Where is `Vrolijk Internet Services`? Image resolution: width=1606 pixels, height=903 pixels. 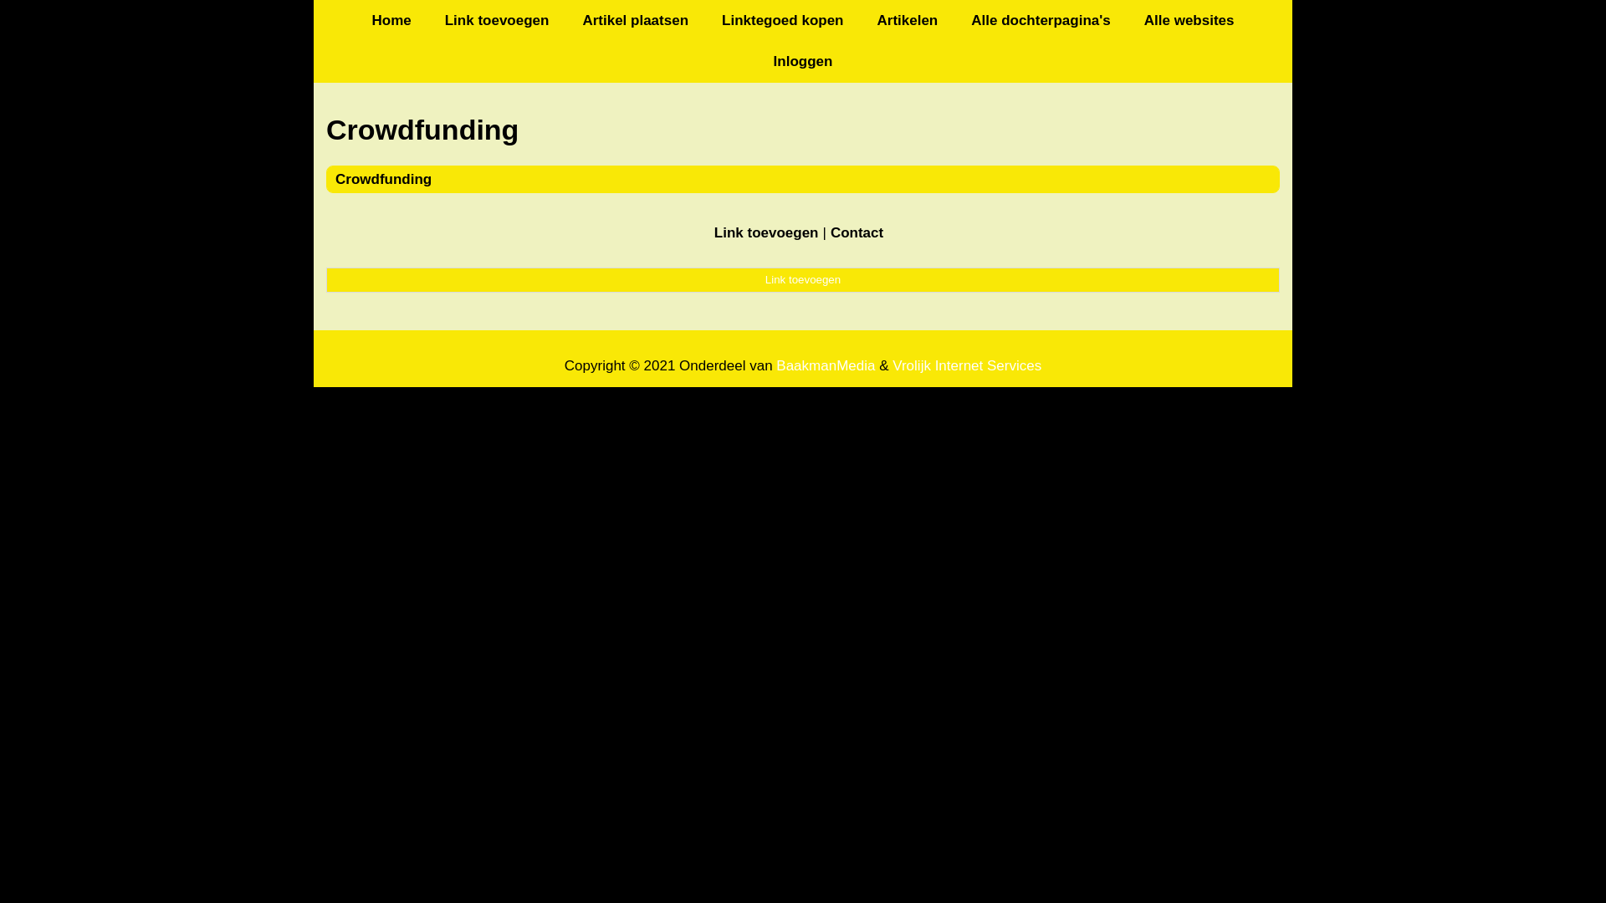 Vrolijk Internet Services is located at coordinates (967, 366).